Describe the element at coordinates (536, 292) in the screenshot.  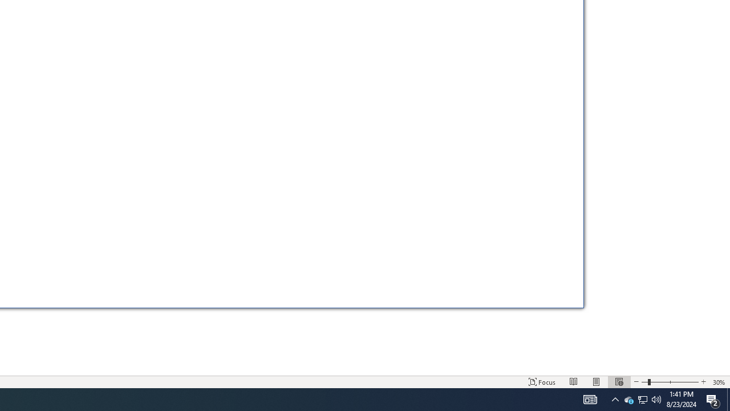
I see `Cancel` at that location.